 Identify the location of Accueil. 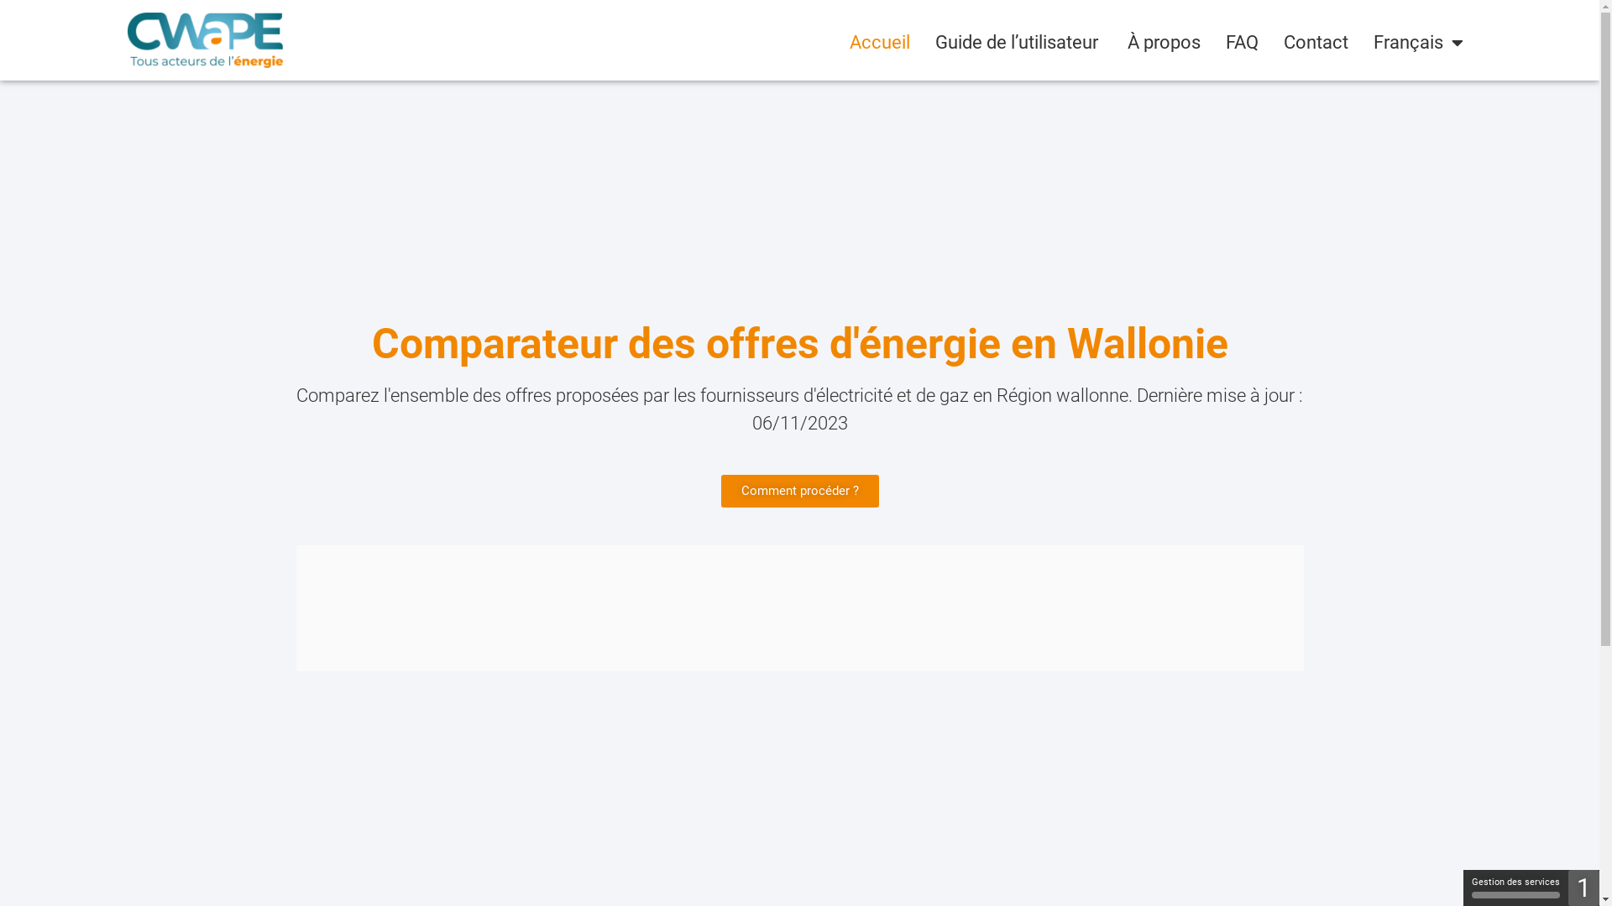
(880, 42).